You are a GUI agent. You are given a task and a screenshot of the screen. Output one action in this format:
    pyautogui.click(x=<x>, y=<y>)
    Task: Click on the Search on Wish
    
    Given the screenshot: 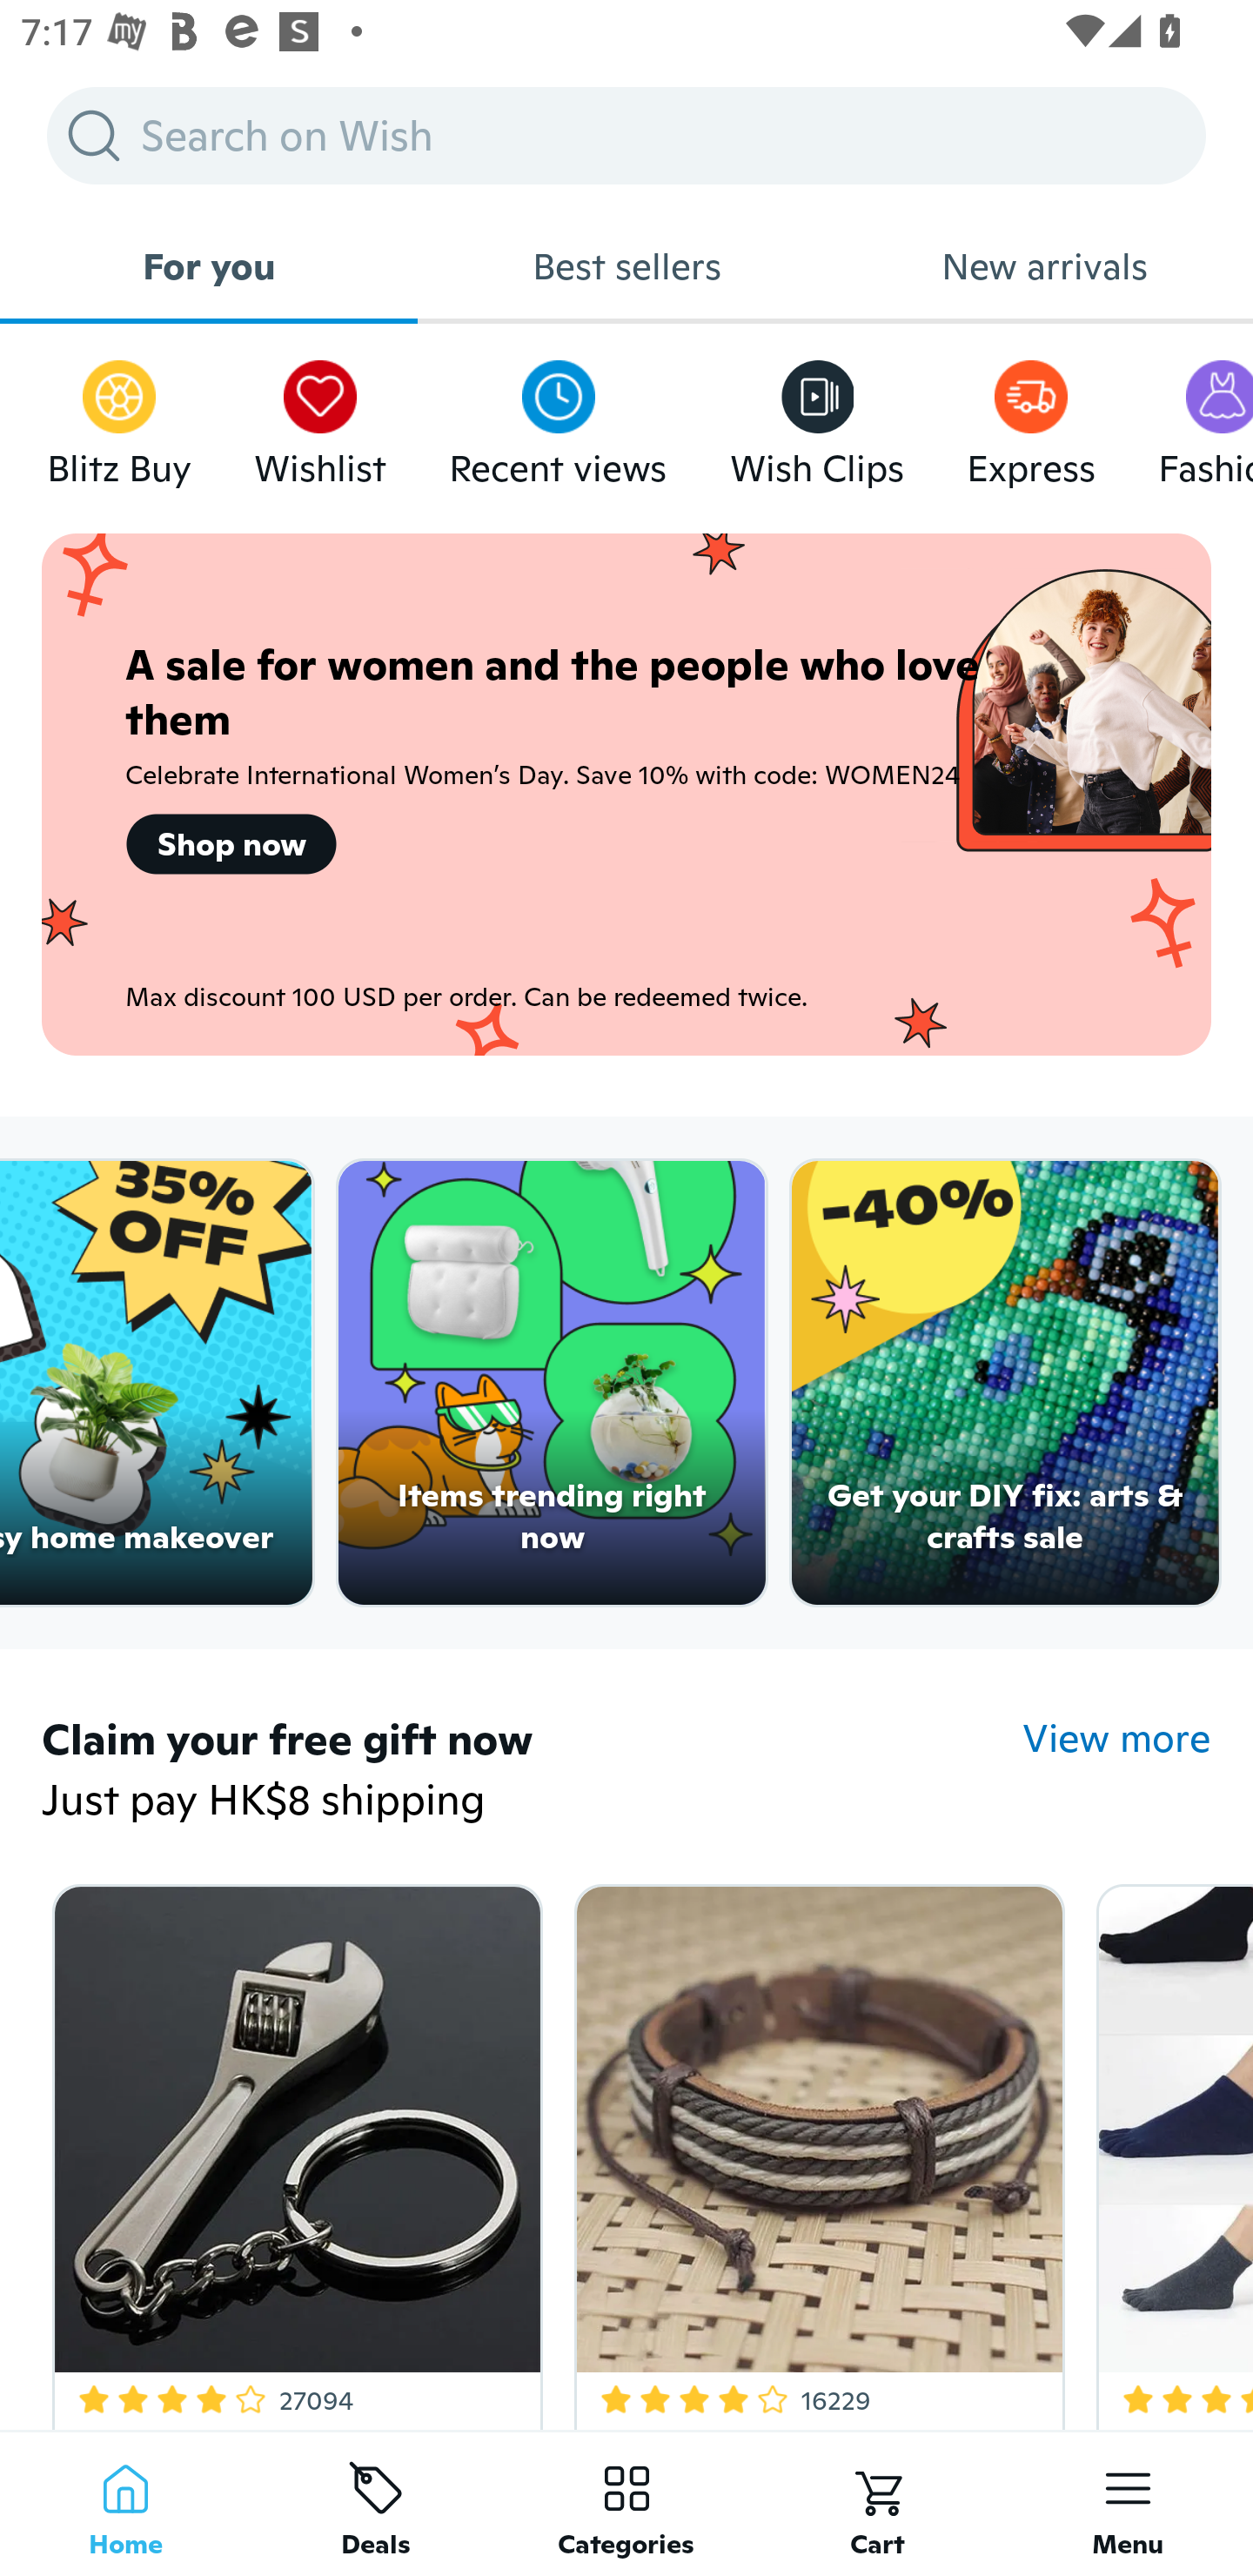 What is the action you would take?
    pyautogui.click(x=626, y=135)
    